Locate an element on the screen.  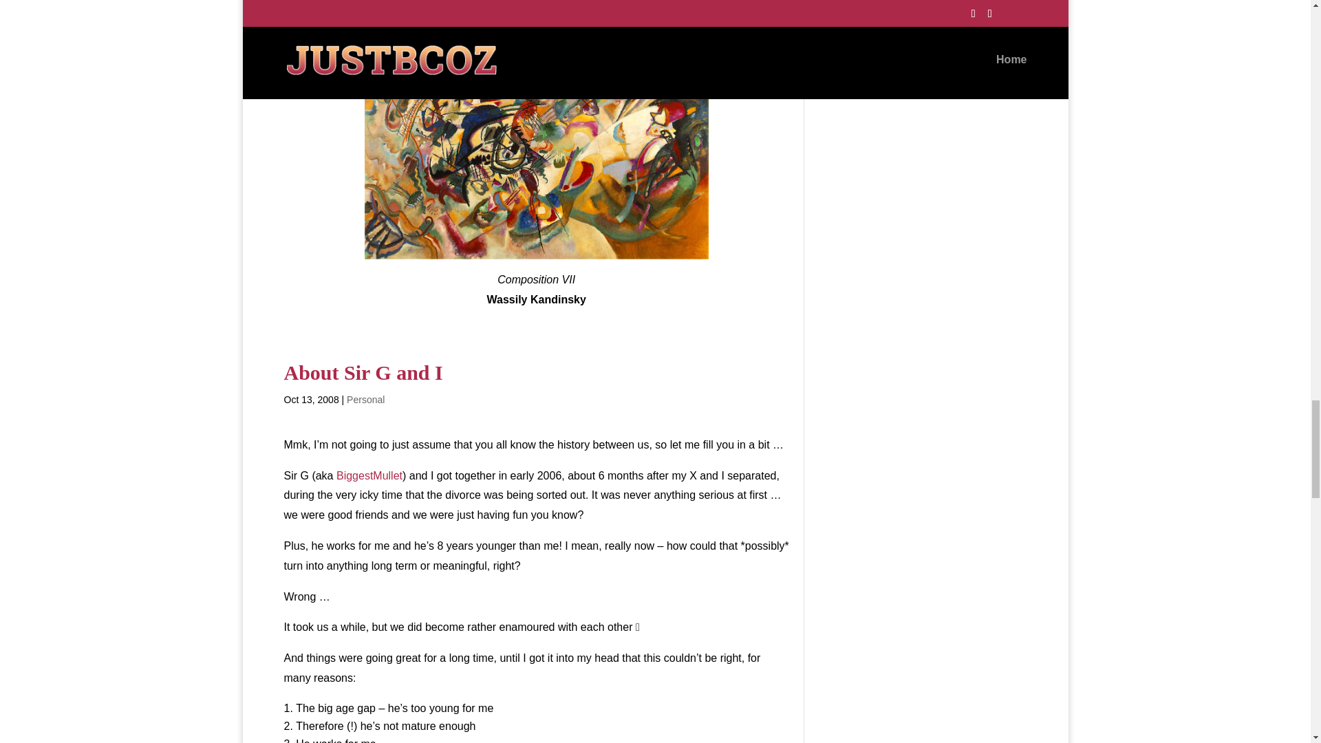
About Sir G and I is located at coordinates (363, 372).